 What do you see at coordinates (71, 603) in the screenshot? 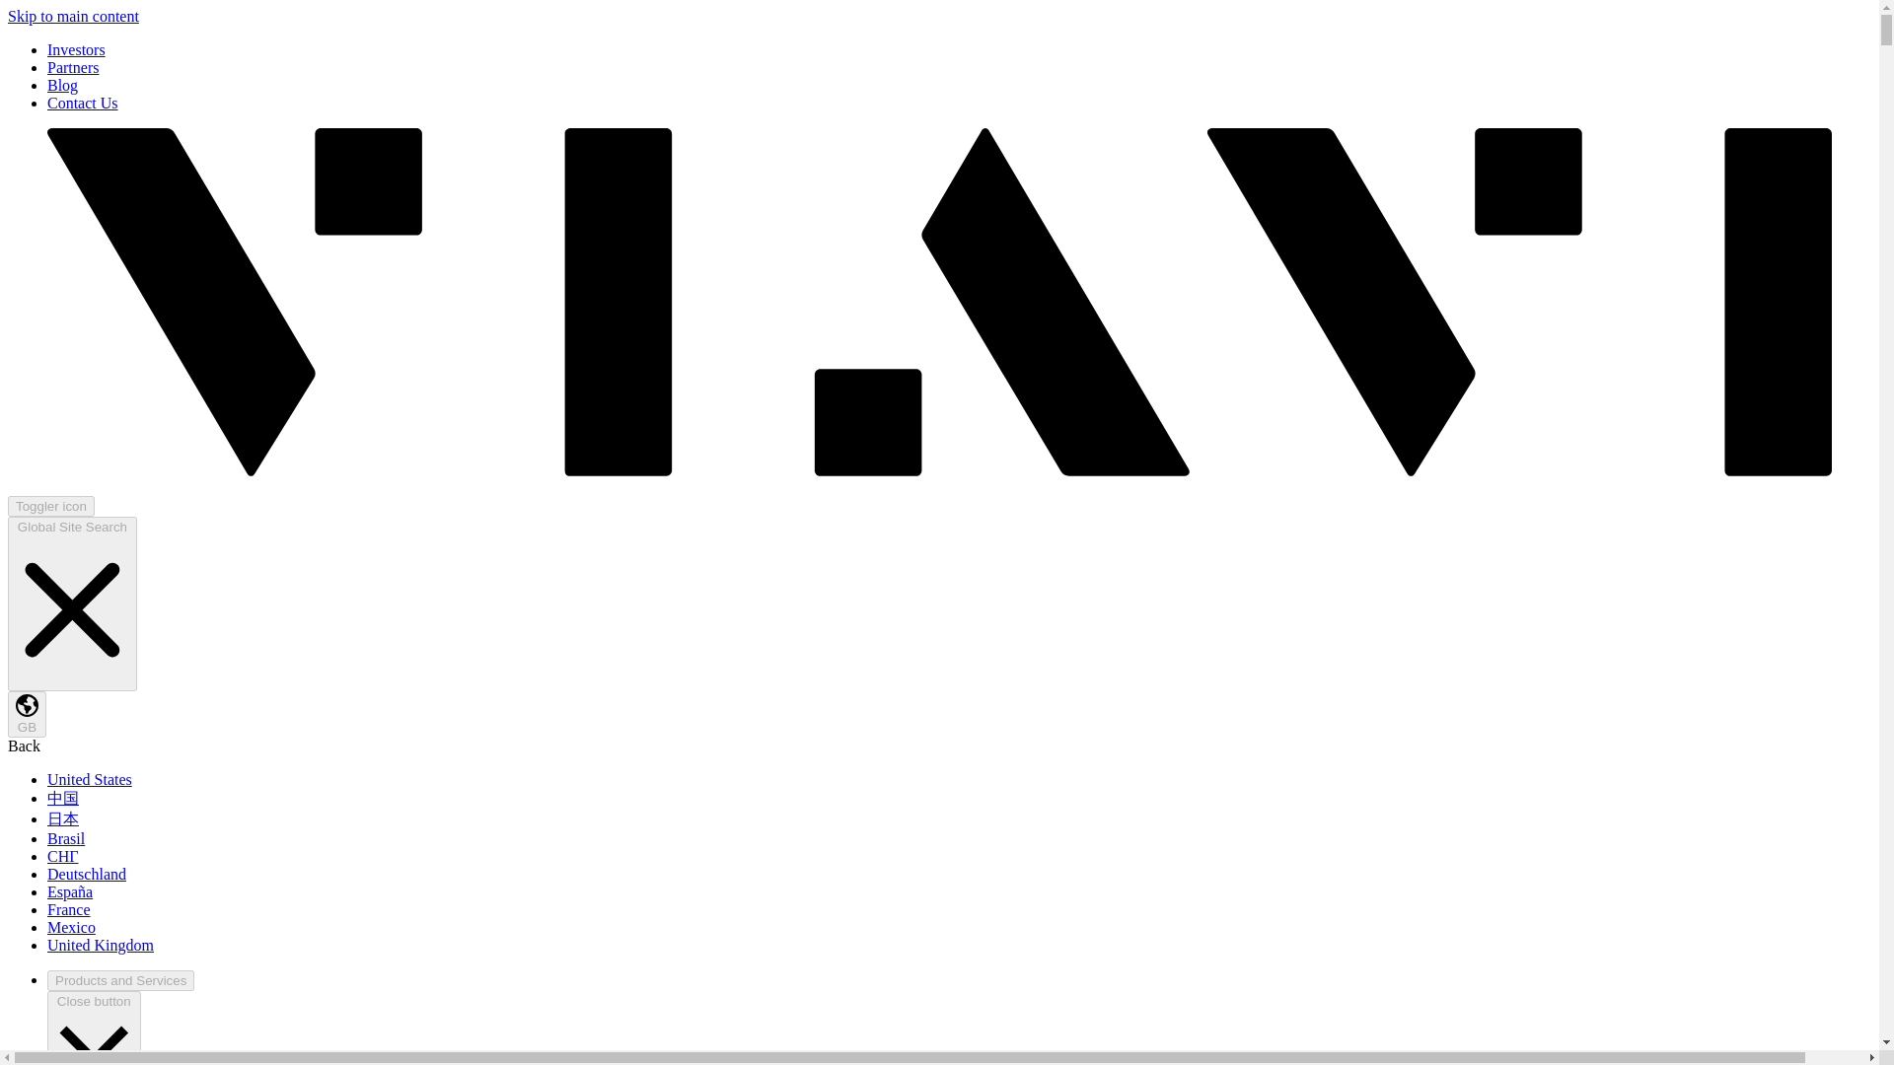
I see `Global Site Search` at bounding box center [71, 603].